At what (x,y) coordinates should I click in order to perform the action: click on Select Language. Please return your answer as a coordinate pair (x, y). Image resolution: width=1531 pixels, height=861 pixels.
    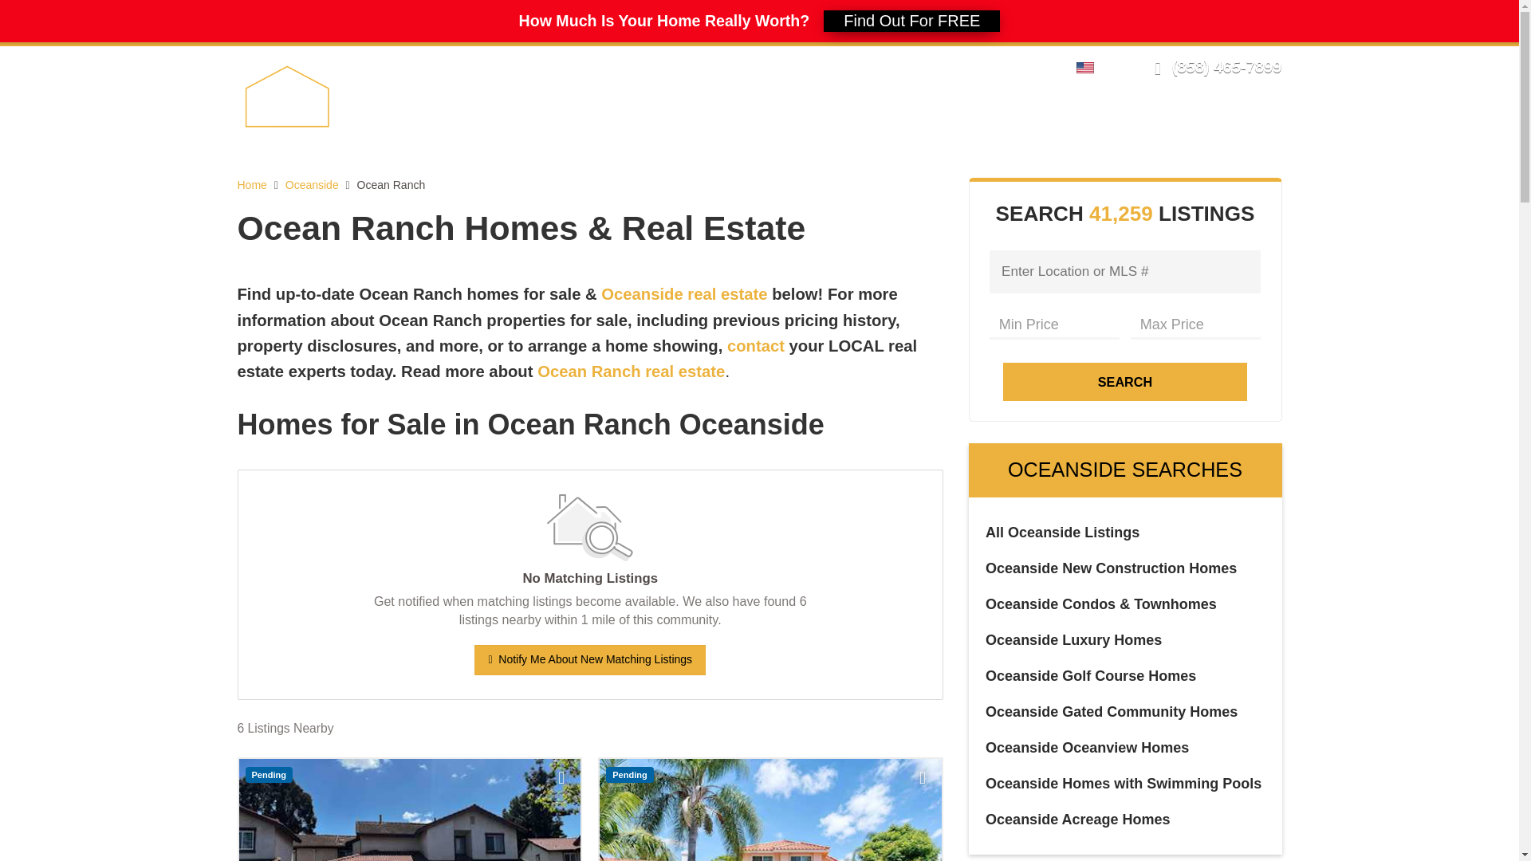
    Looking at the image, I should click on (1089, 66).